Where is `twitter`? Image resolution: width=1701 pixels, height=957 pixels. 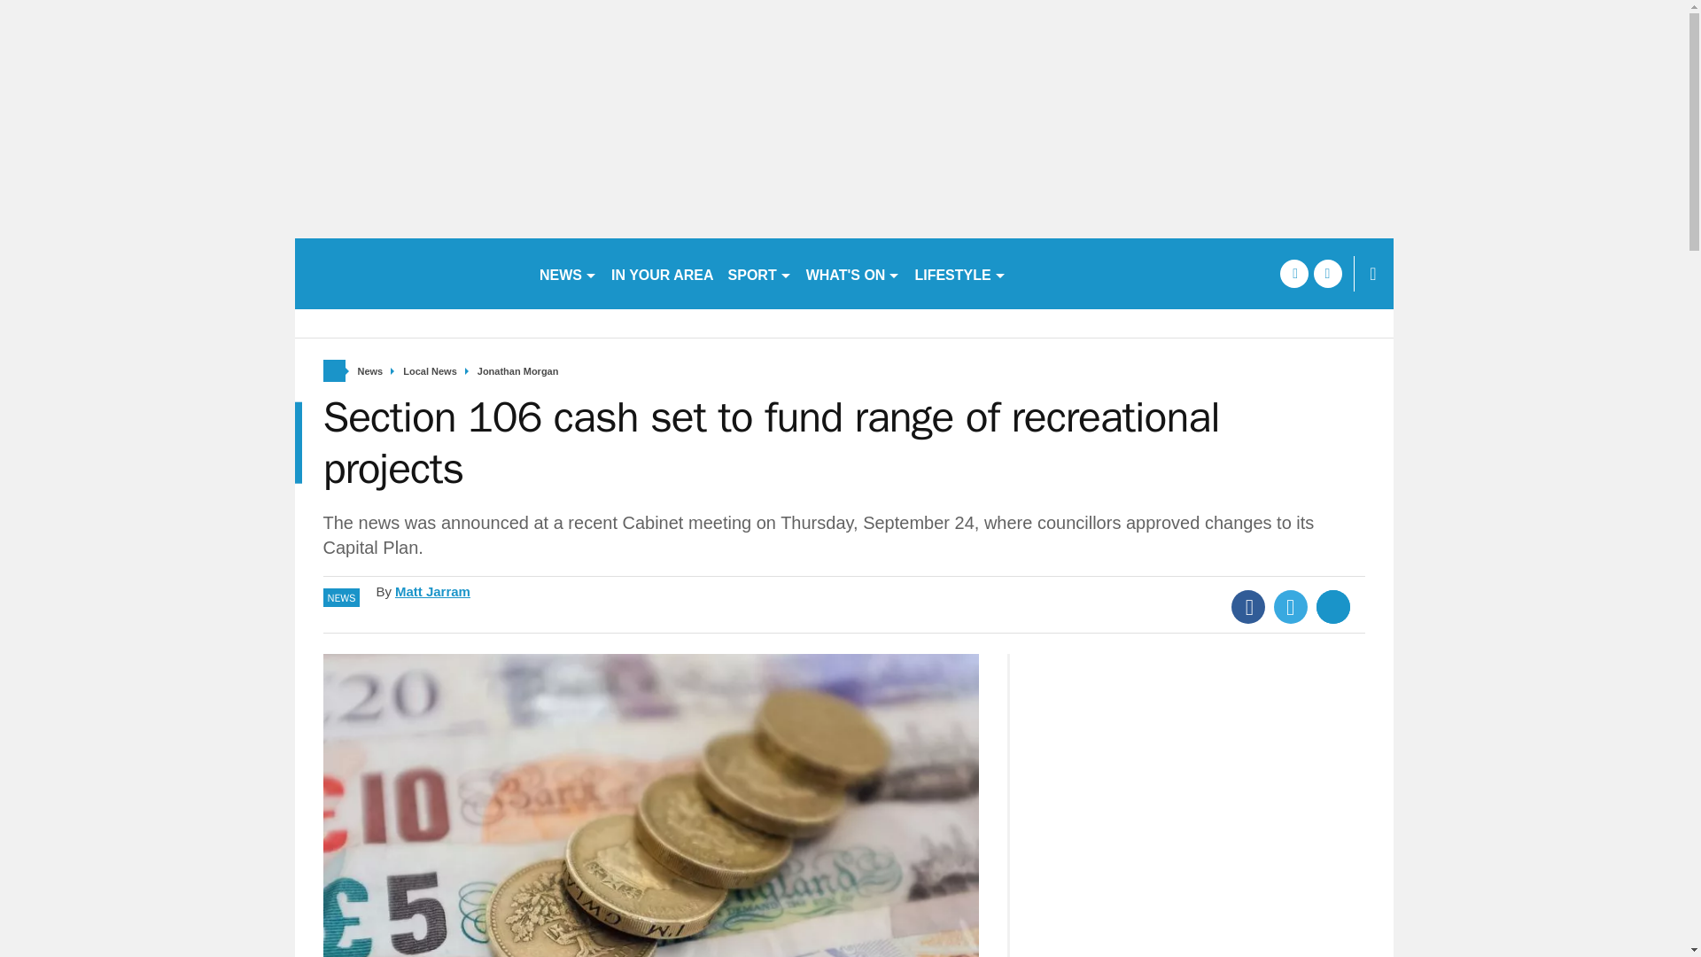
twitter is located at coordinates (1327, 273).